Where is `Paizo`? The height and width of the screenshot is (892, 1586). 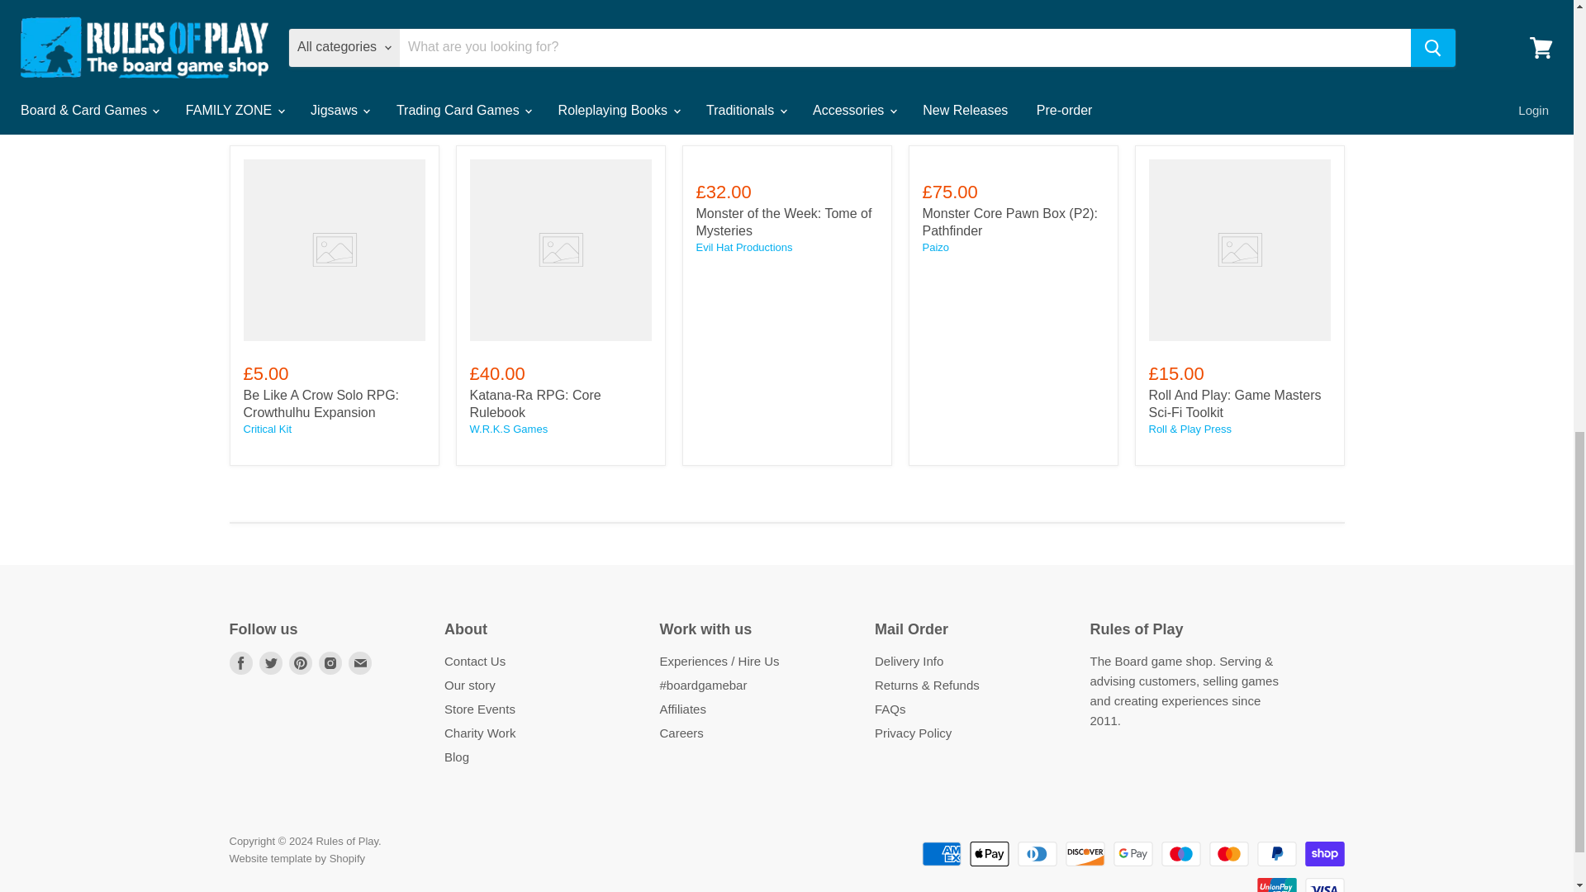 Paizo is located at coordinates (935, 246).